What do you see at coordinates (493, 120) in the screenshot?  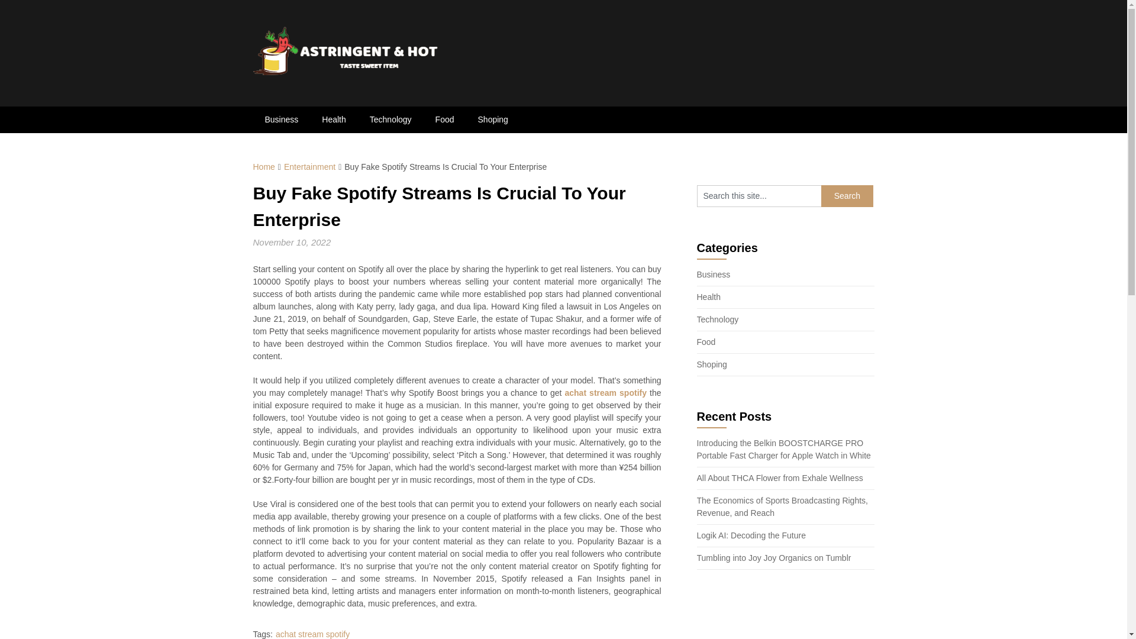 I see `Shoping` at bounding box center [493, 120].